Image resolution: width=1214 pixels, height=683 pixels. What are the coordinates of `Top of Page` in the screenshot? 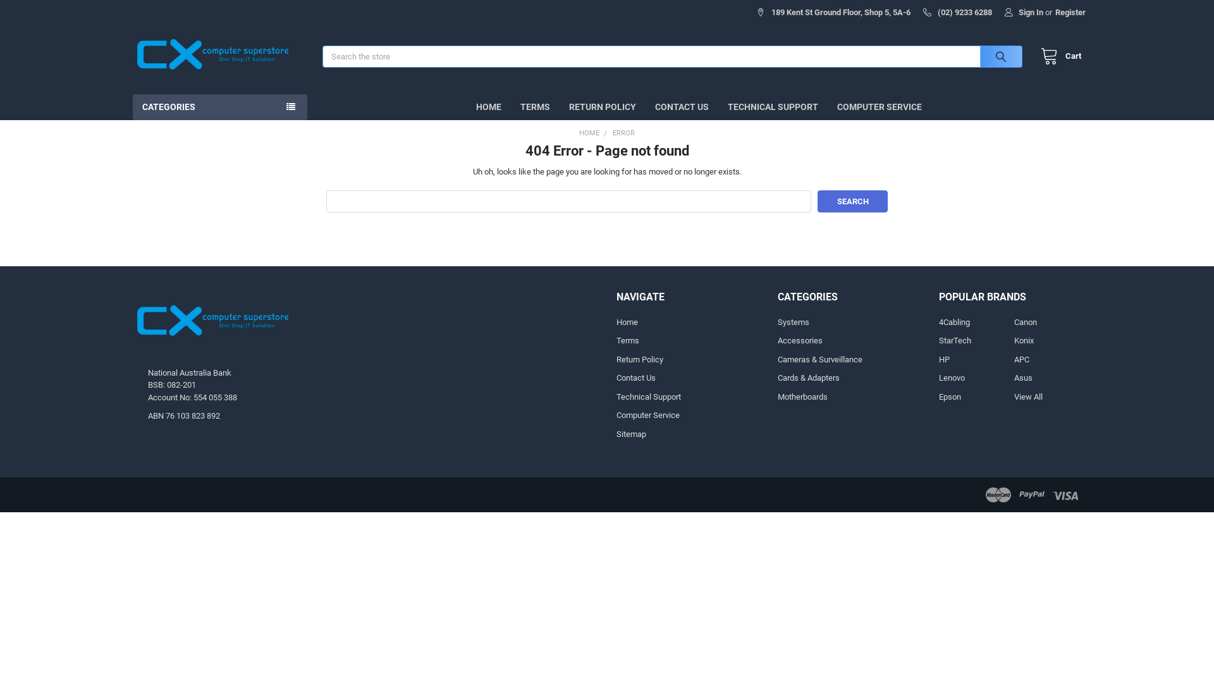 It's located at (1191, 449).